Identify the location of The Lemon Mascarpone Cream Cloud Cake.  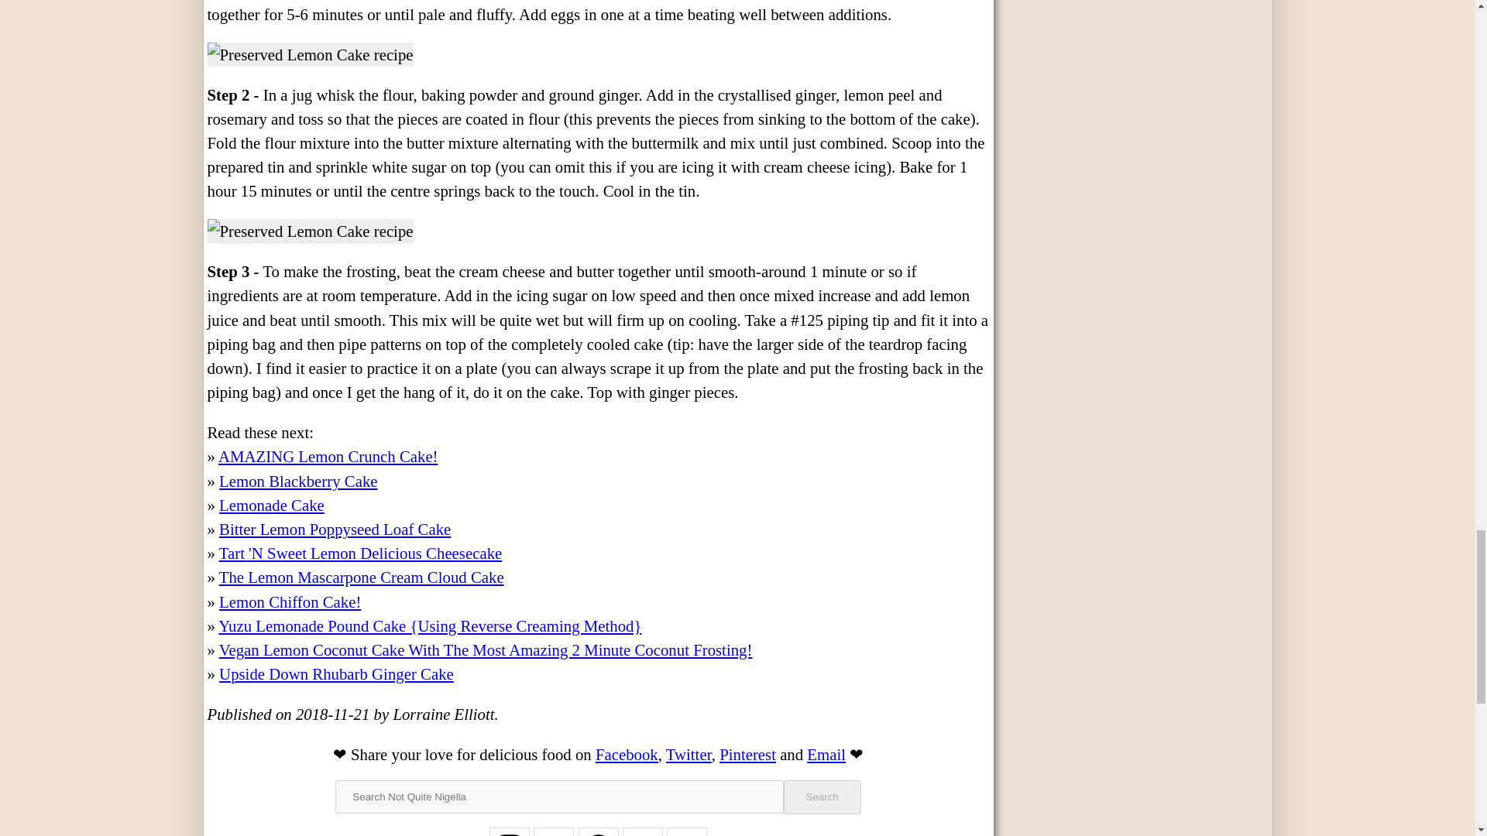
(361, 577).